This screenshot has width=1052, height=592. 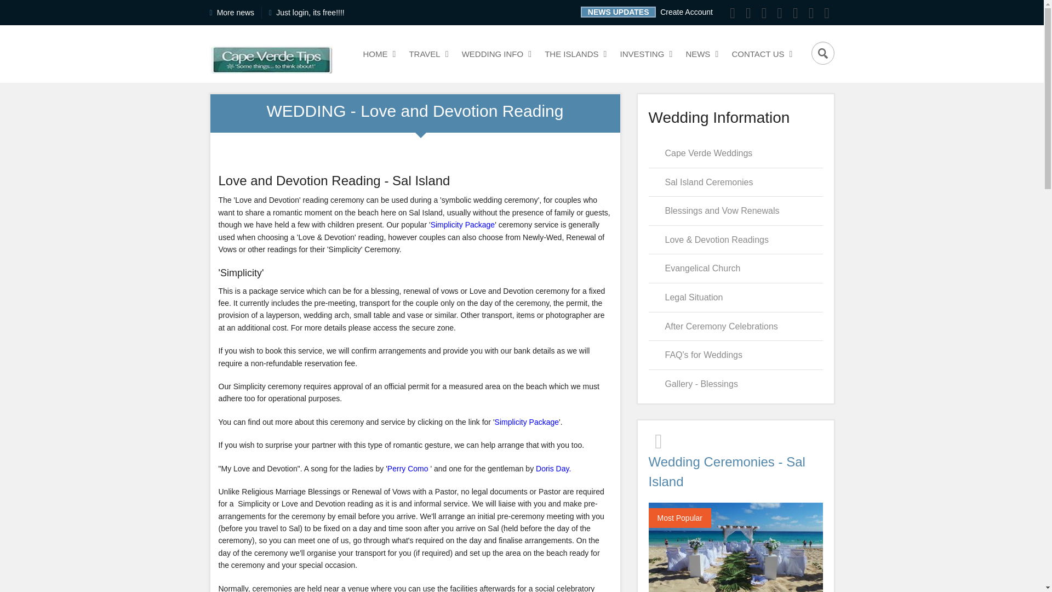 I want to click on Doris Day - 'My Love and Devotion', so click(x=644, y=54).